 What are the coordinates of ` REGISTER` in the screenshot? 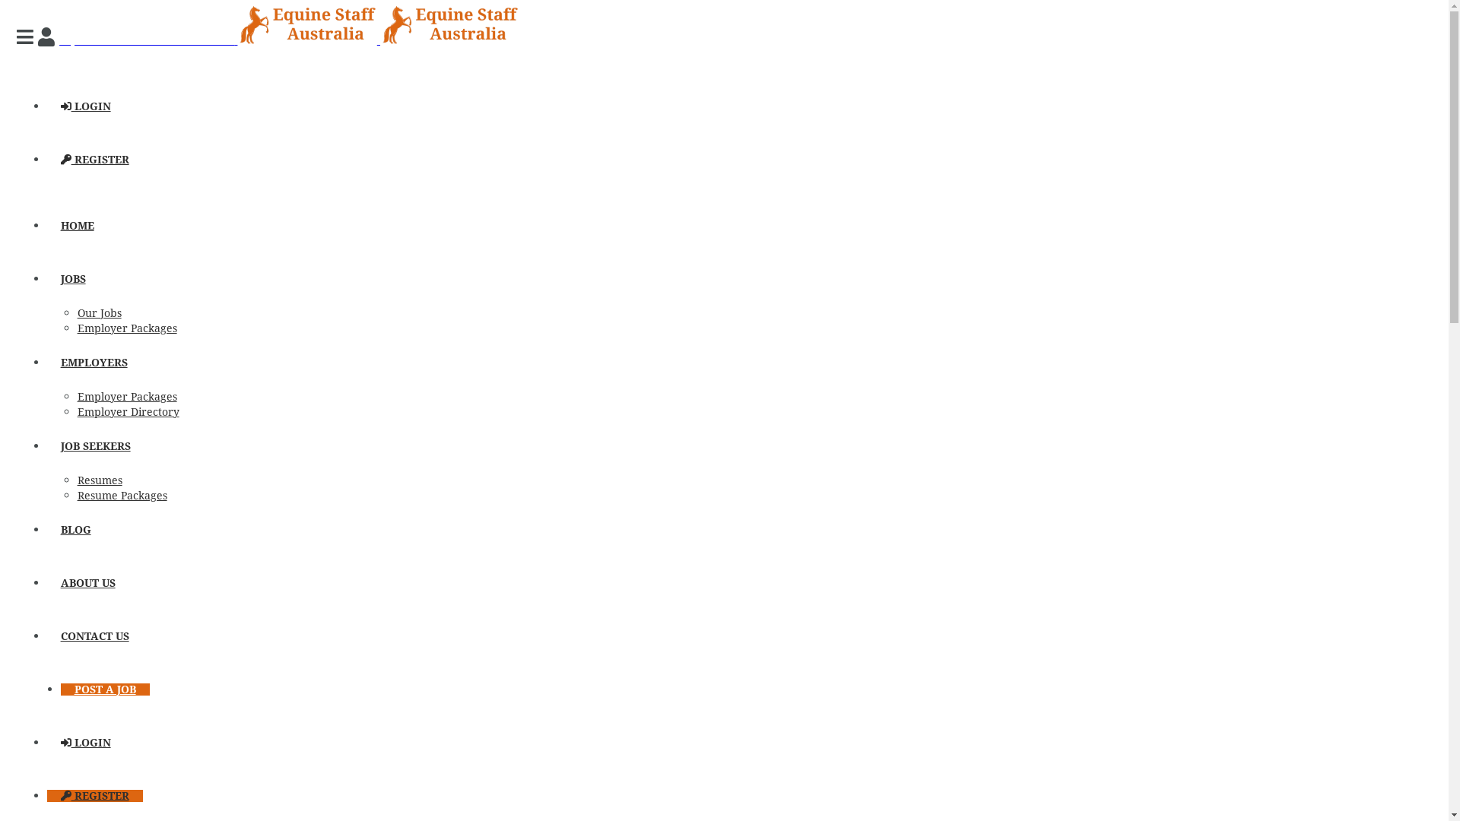 It's located at (95, 796).